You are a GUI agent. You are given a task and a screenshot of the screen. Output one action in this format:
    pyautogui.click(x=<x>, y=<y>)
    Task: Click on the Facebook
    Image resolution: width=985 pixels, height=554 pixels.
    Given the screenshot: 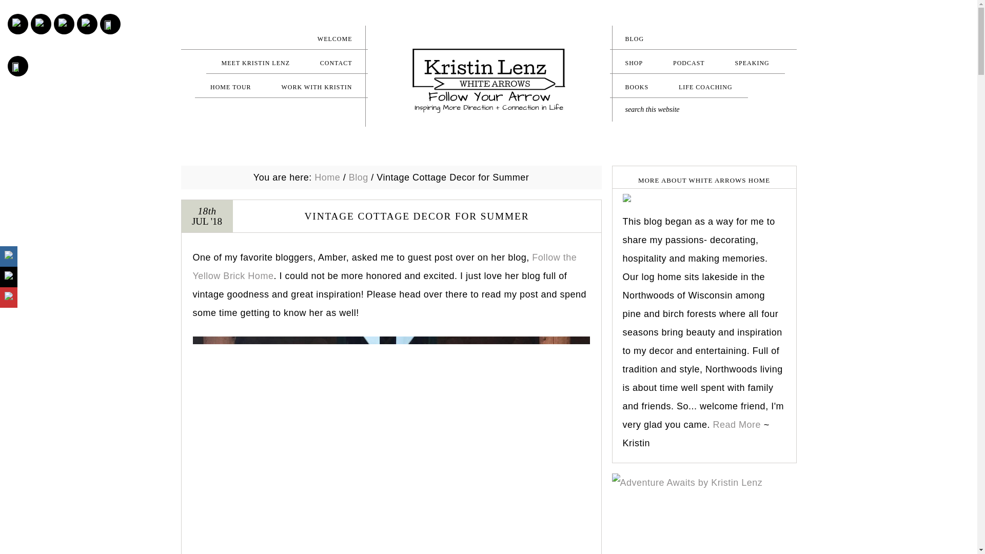 What is the action you would take?
    pyautogui.click(x=64, y=24)
    